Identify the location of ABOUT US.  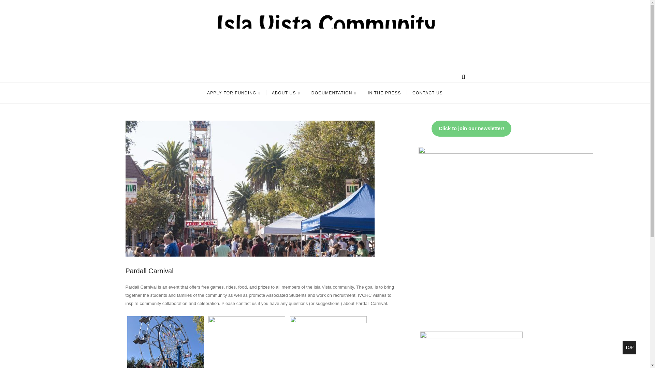
(286, 93).